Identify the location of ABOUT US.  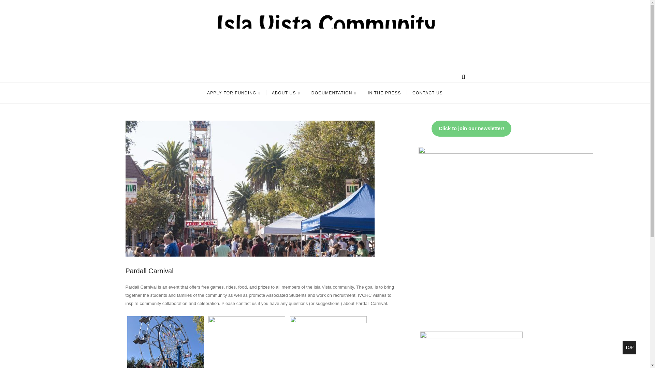
(286, 93).